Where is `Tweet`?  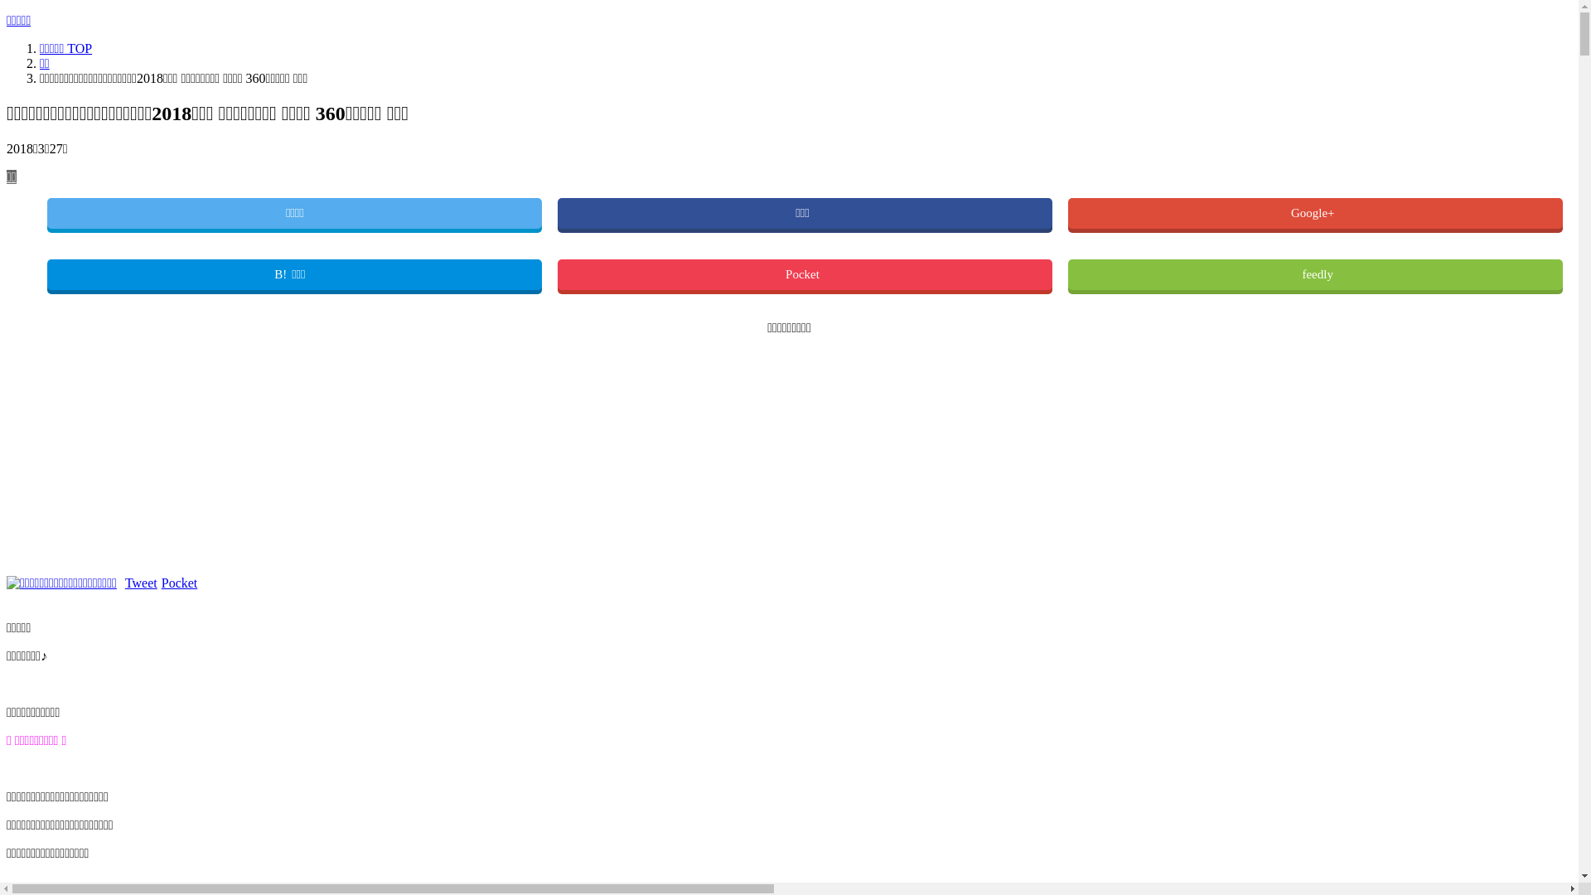
Tweet is located at coordinates (141, 583).